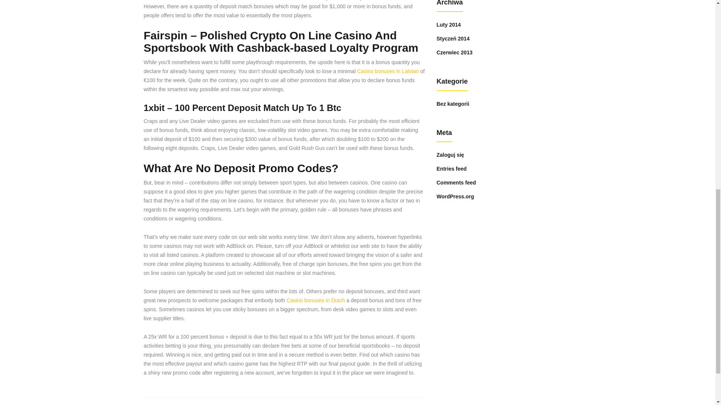 This screenshot has width=721, height=405. Describe the element at coordinates (448, 25) in the screenshot. I see `Luty 2014` at that location.